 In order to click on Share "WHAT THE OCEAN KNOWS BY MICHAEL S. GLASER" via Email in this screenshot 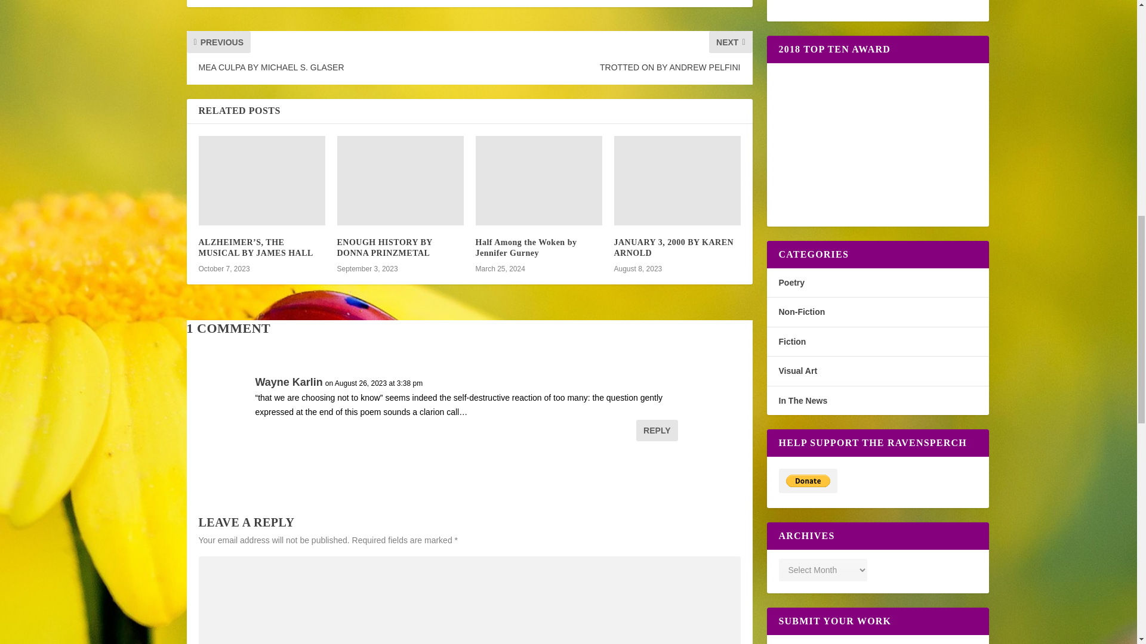, I will do `click(573, 1)`.